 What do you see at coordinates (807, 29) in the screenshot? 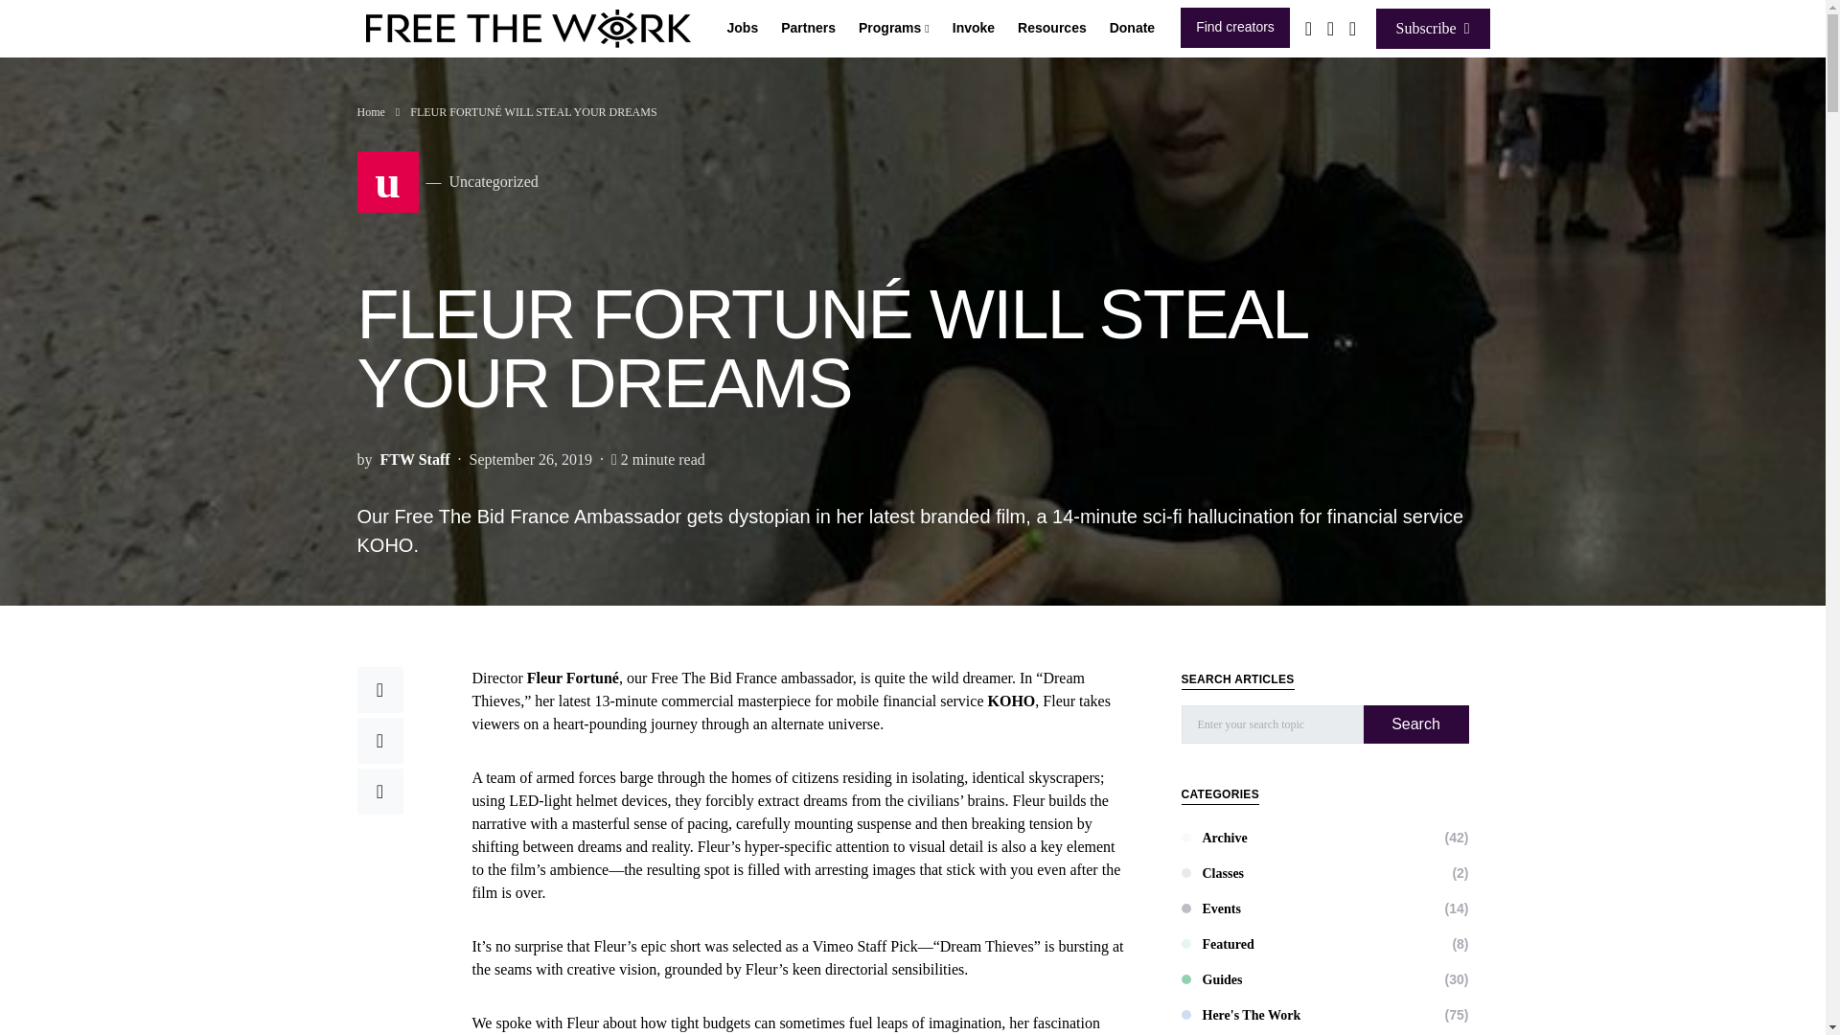
I see `Partners` at bounding box center [807, 29].